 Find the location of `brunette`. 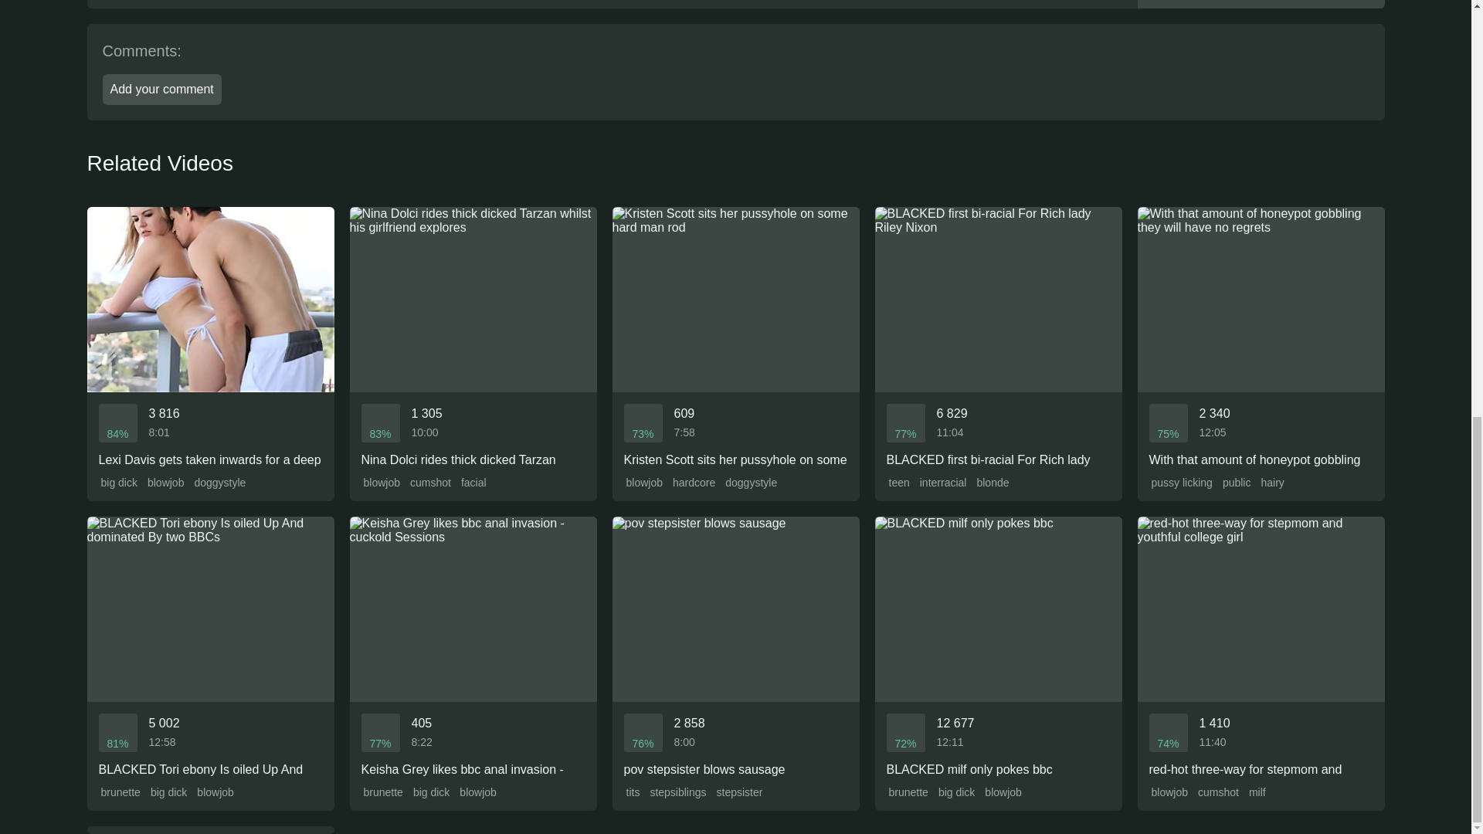

brunette is located at coordinates (120, 792).